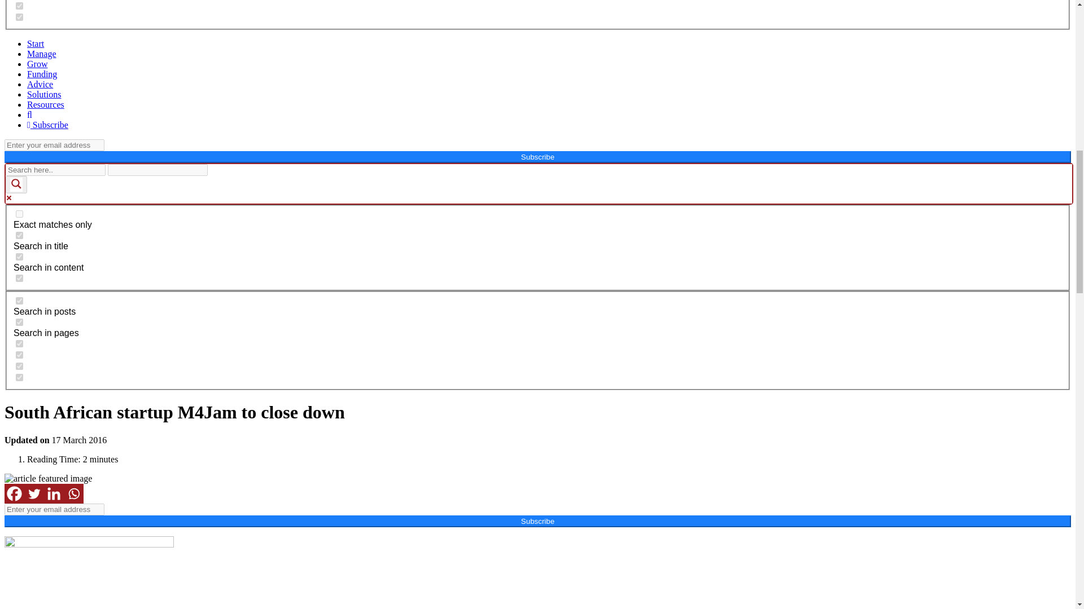 The image size is (1084, 609). Describe the element at coordinates (215, 166) in the screenshot. I see `Start search` at that location.